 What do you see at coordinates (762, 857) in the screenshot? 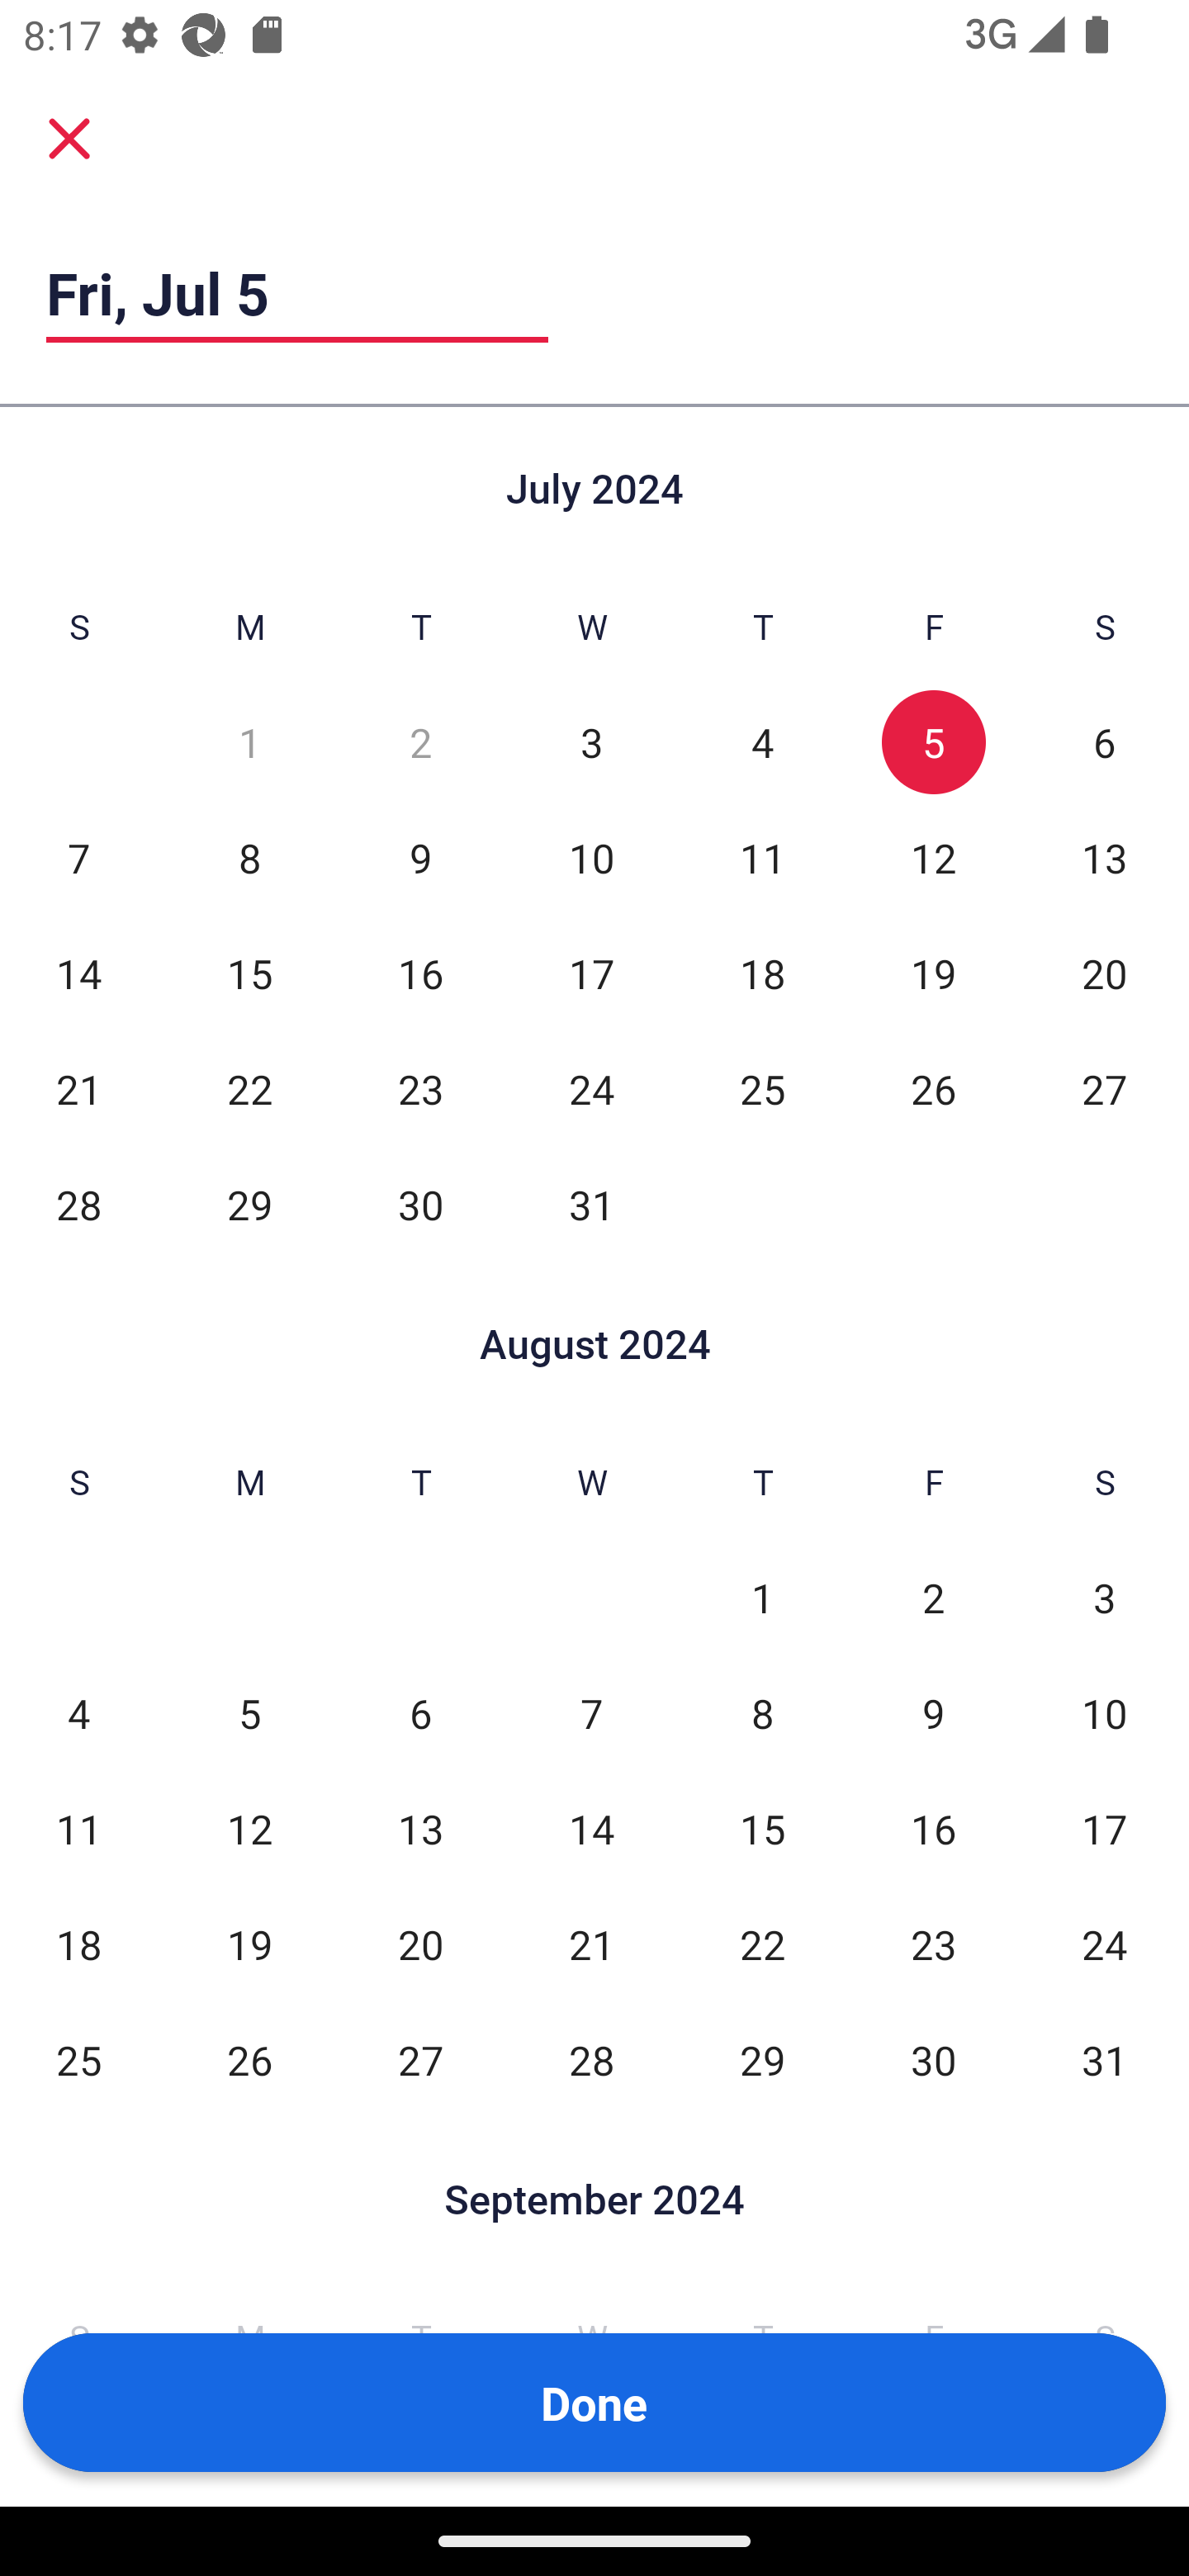
I see `11 Thu, Jul 11, Not Selected` at bounding box center [762, 857].